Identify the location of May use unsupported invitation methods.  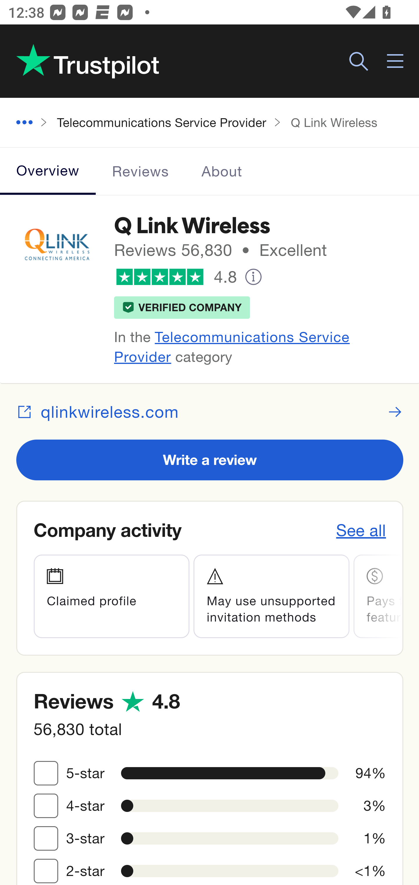
(272, 596).